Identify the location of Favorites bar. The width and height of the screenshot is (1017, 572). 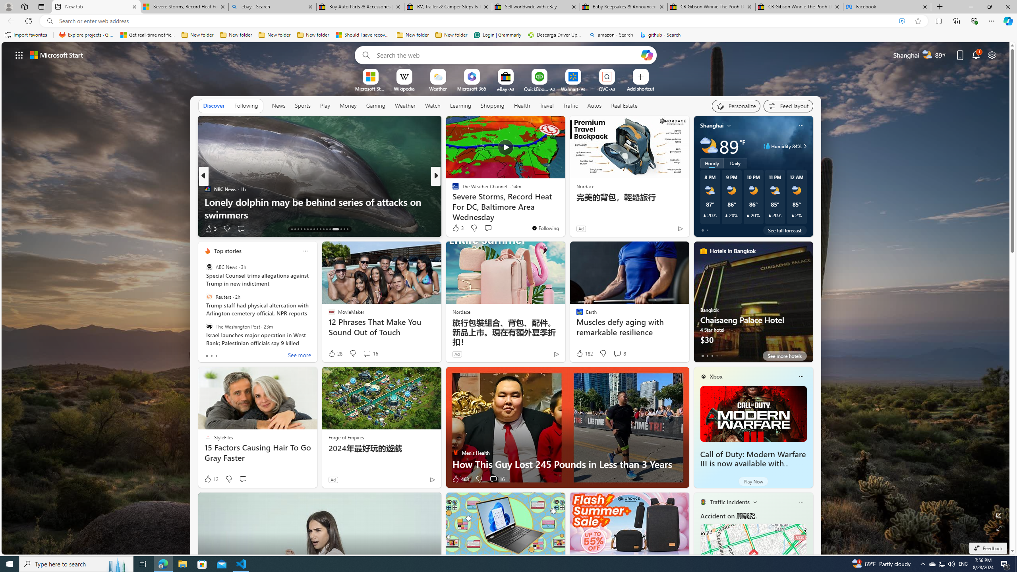
(508, 35).